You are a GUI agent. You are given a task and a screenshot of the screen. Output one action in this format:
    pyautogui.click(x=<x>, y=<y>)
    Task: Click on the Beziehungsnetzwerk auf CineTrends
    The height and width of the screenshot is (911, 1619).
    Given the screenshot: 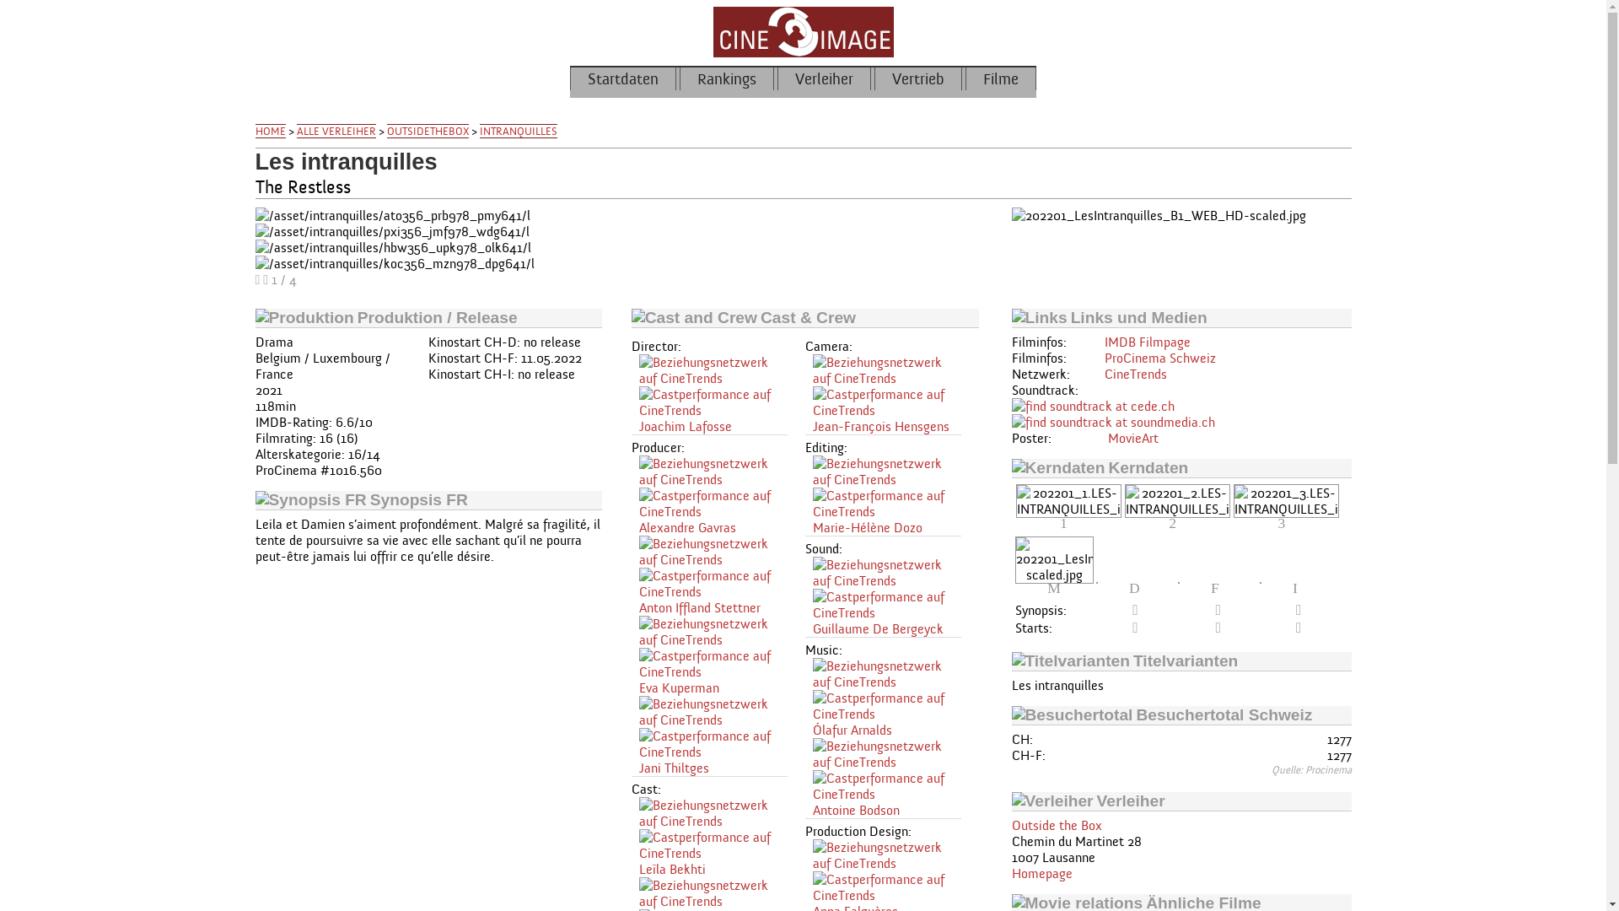 What is the action you would take?
    pyautogui.click(x=887, y=855)
    